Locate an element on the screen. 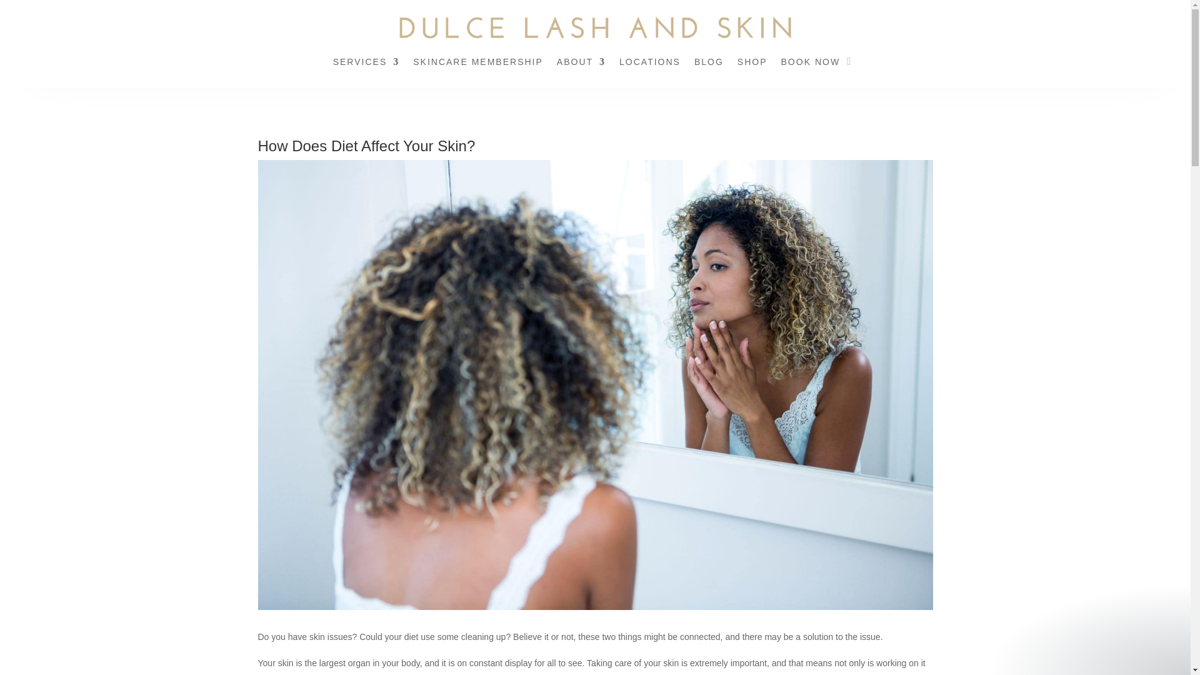 The image size is (1200, 675). ABOUT is located at coordinates (581, 64).